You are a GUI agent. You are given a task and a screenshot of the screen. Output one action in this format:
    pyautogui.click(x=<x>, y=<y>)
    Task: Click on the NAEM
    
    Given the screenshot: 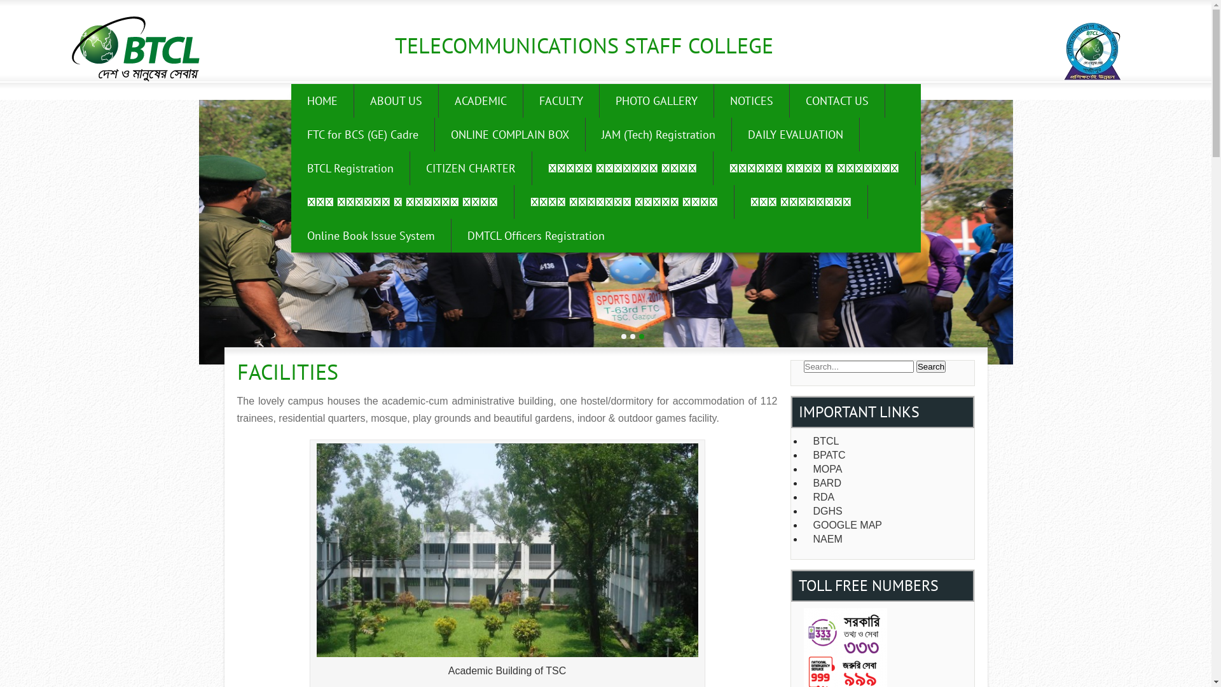 What is the action you would take?
    pyautogui.click(x=886, y=539)
    